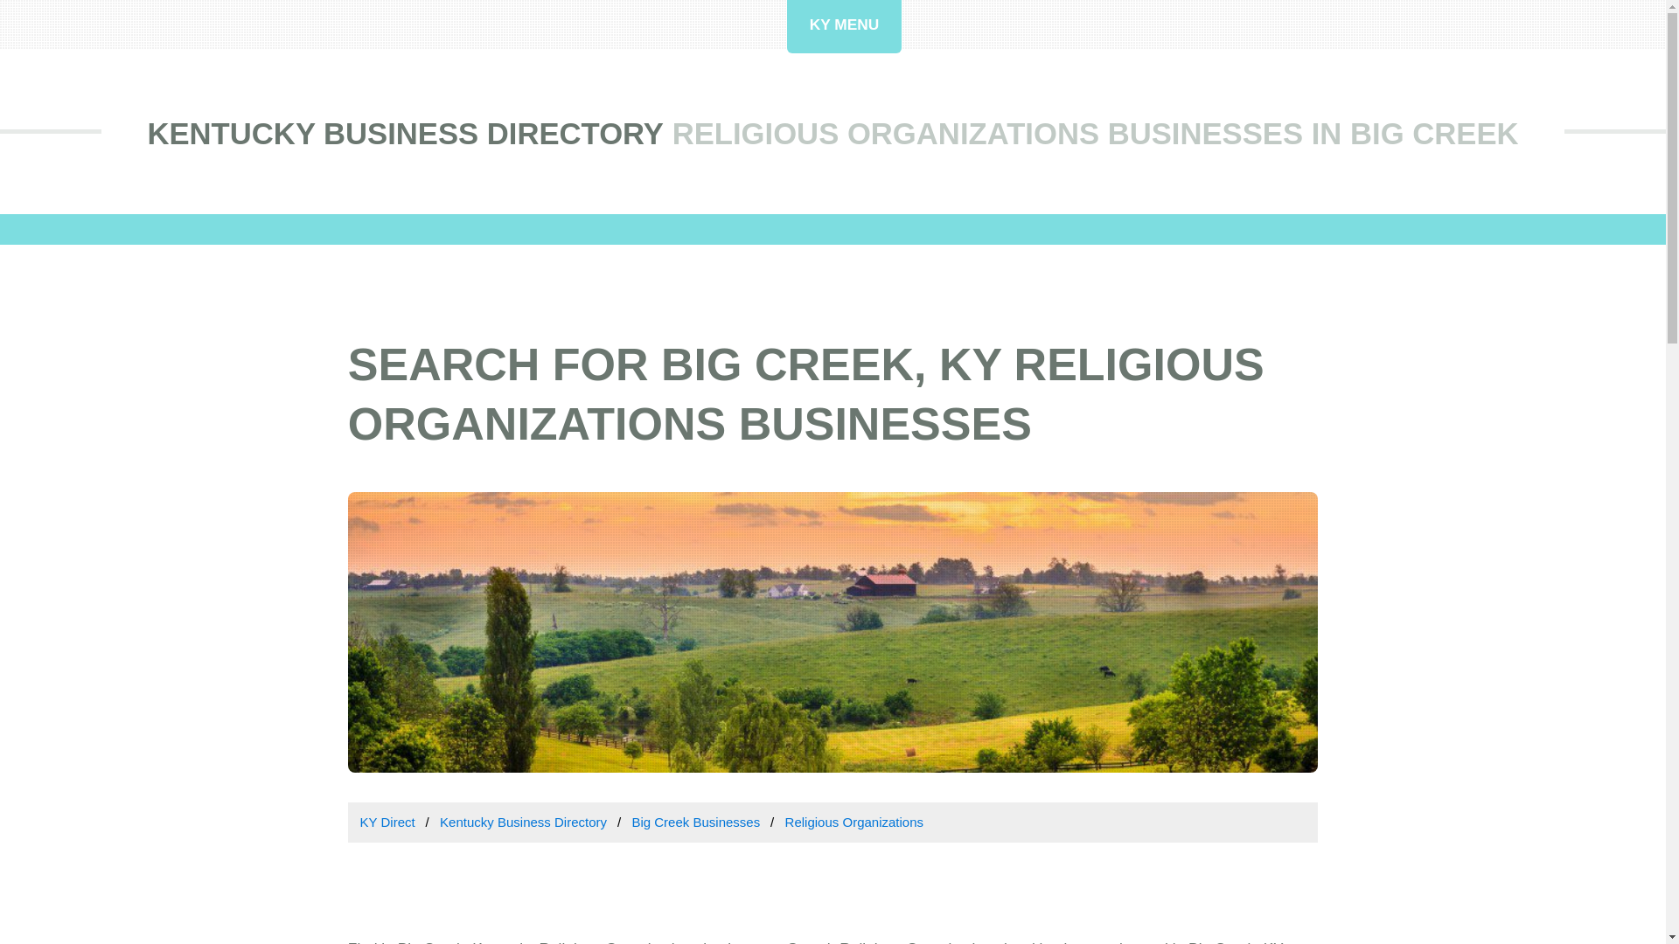  Describe the element at coordinates (854, 822) in the screenshot. I see `Religious Organizations` at that location.